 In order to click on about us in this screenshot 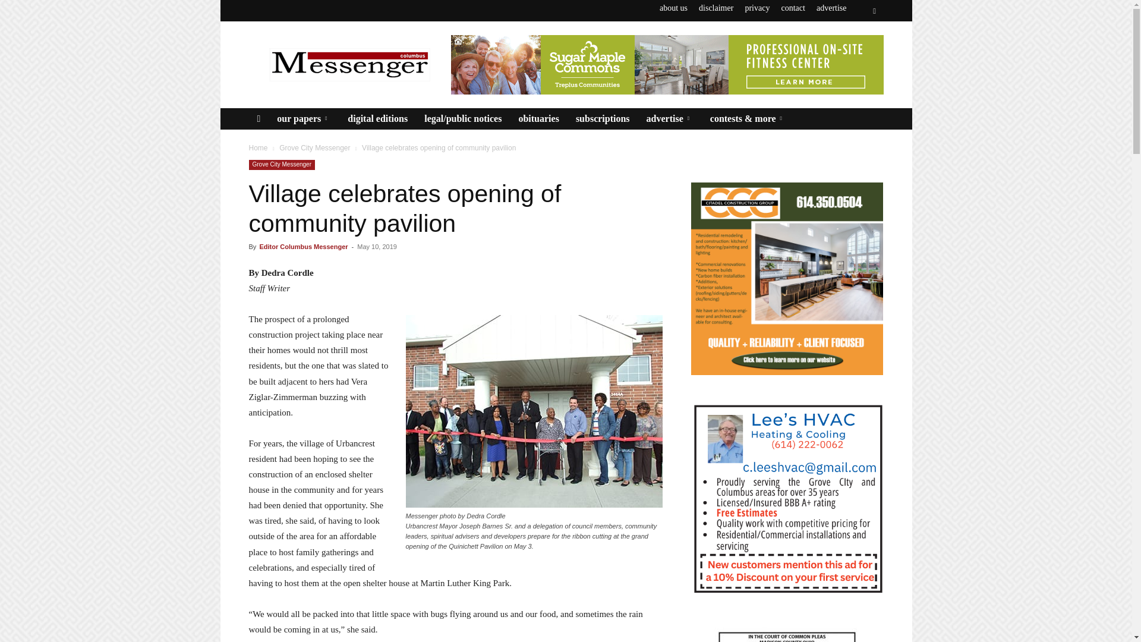, I will do `click(673, 8)`.